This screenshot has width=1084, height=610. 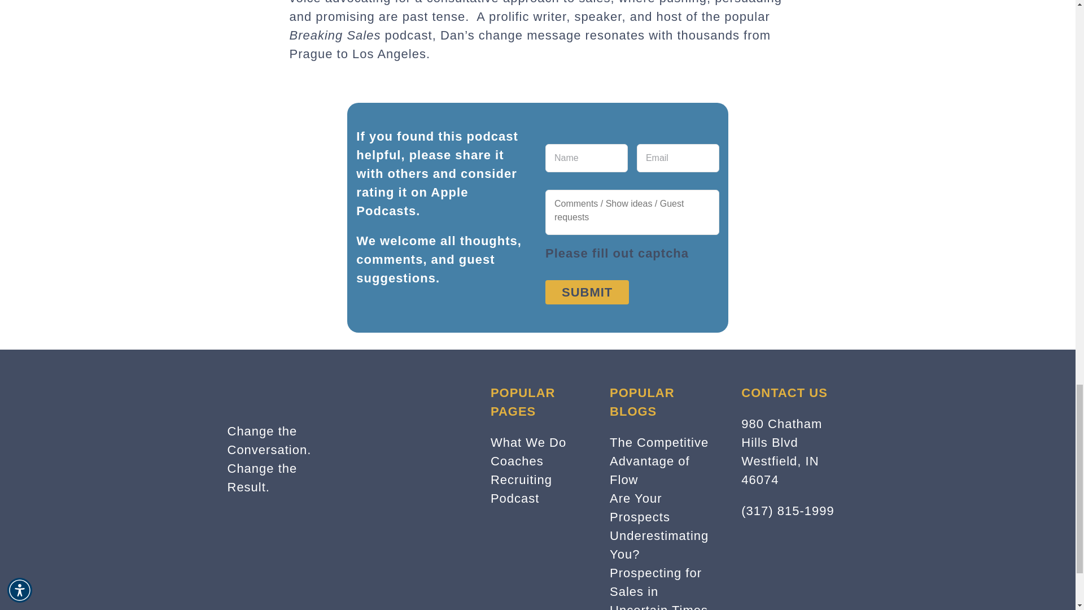 I want to click on Coaches, so click(x=517, y=461).